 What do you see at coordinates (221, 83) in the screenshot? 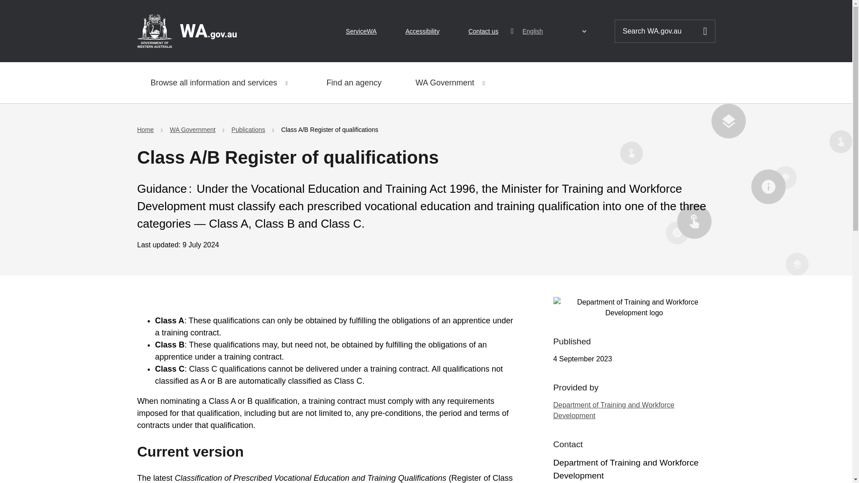
I see `Browse all information and services` at bounding box center [221, 83].